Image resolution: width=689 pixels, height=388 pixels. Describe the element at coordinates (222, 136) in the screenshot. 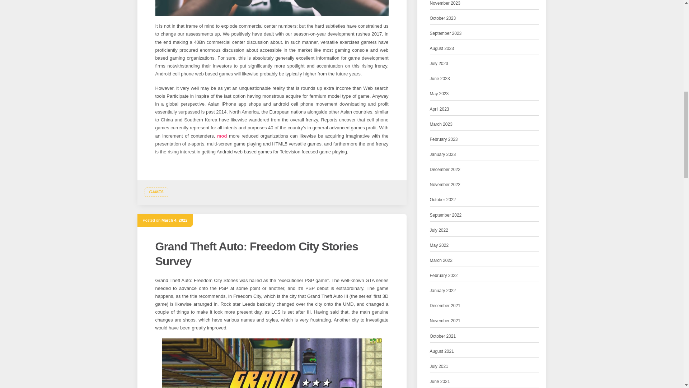

I see `mod` at that location.